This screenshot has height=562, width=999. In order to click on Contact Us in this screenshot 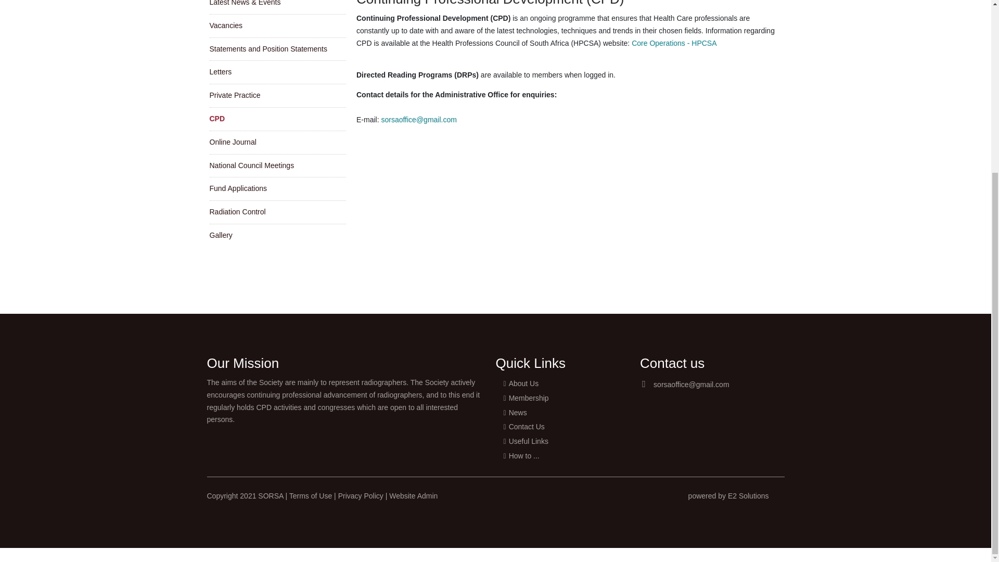, I will do `click(564, 427)`.